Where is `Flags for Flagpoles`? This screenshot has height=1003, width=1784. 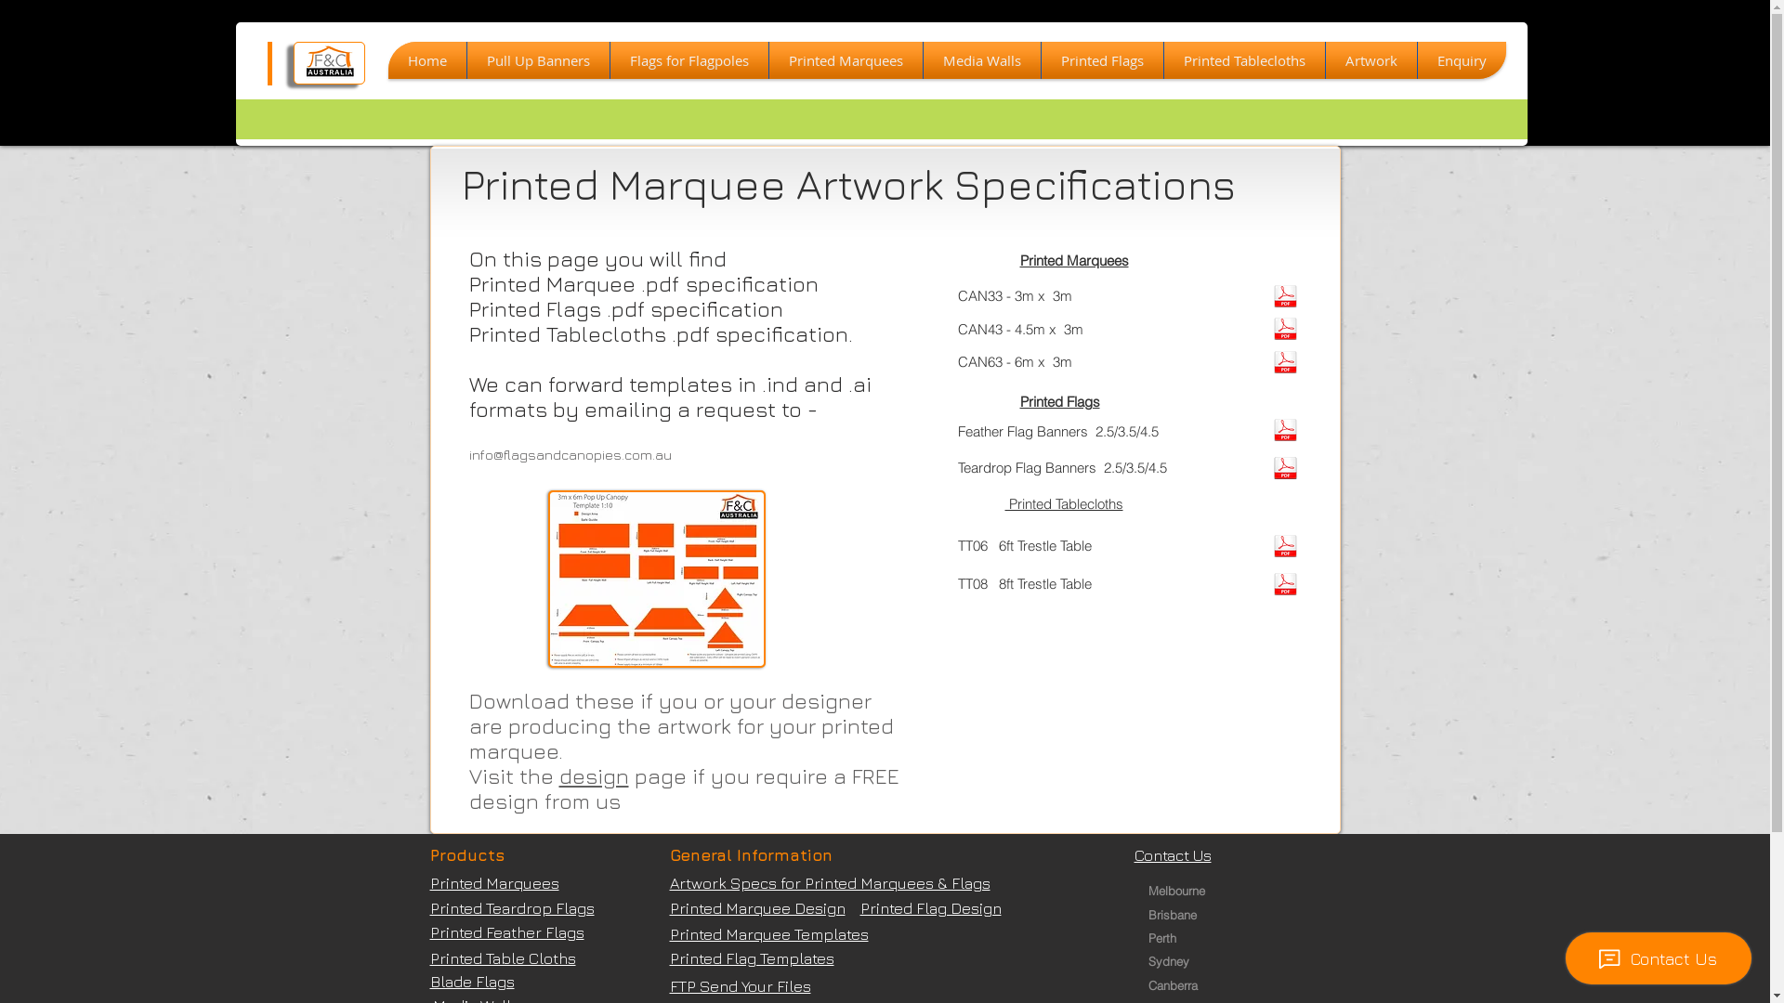
Flags for Flagpoles is located at coordinates (689, 60).